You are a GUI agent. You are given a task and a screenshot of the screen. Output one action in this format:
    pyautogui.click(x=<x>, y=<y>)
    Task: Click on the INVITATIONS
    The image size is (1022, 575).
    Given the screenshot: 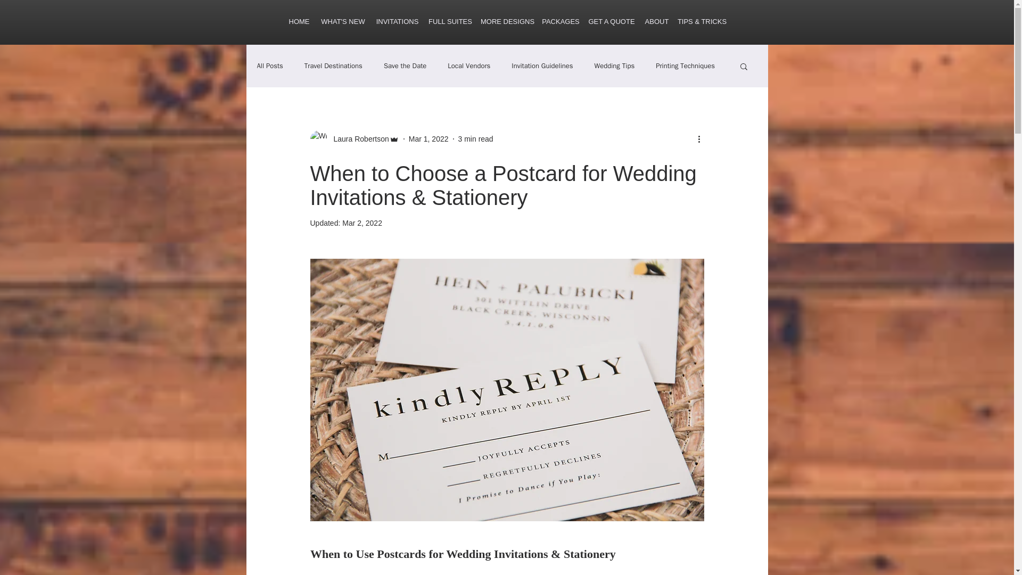 What is the action you would take?
    pyautogui.click(x=398, y=21)
    